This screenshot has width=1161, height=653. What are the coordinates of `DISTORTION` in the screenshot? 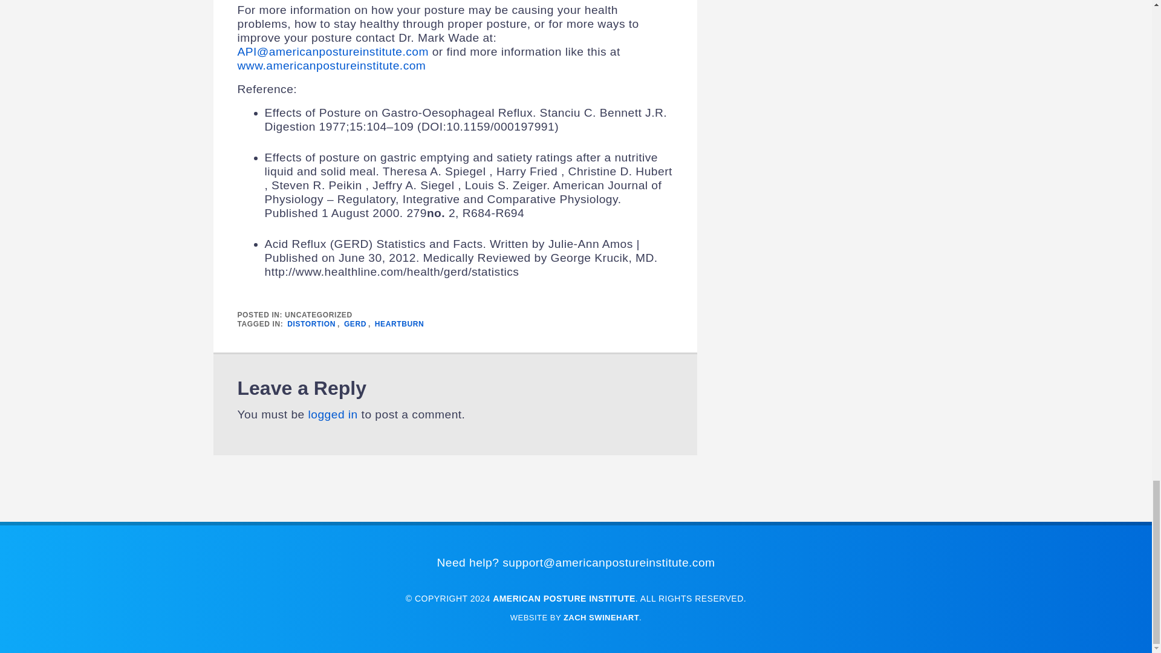 It's located at (311, 324).